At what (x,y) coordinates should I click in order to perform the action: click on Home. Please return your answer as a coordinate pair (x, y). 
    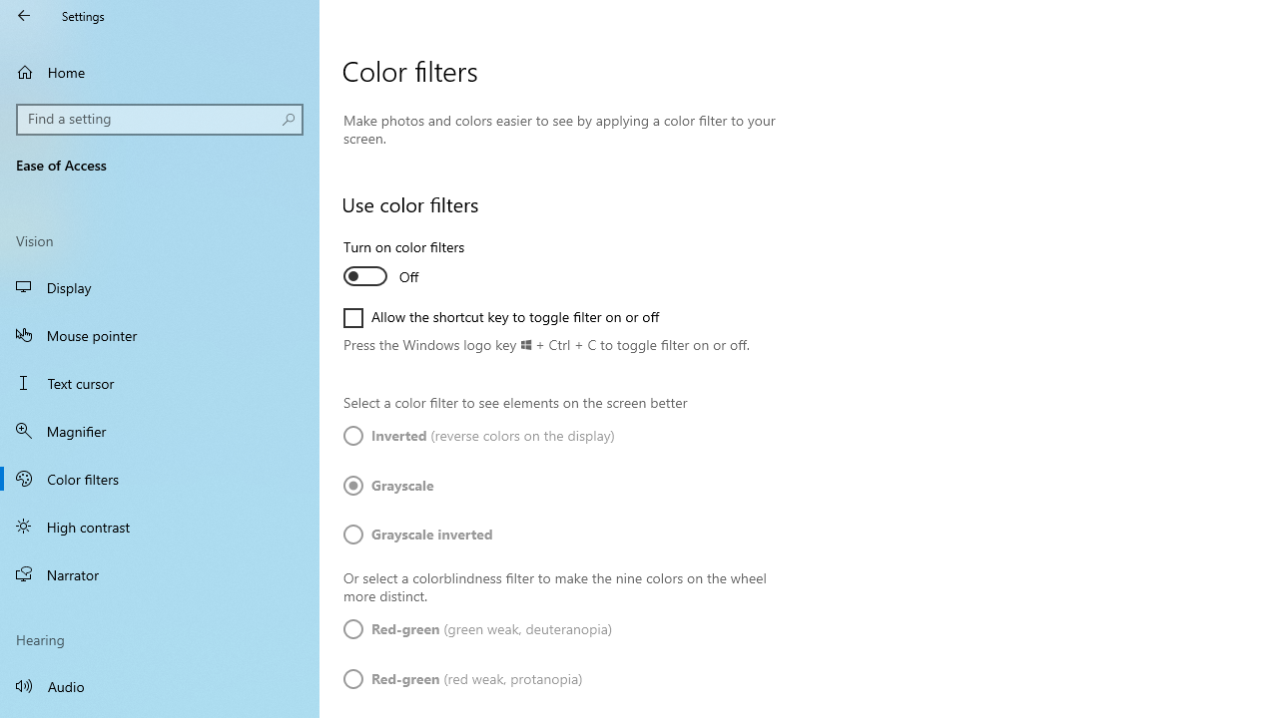
    Looking at the image, I should click on (160, 72).